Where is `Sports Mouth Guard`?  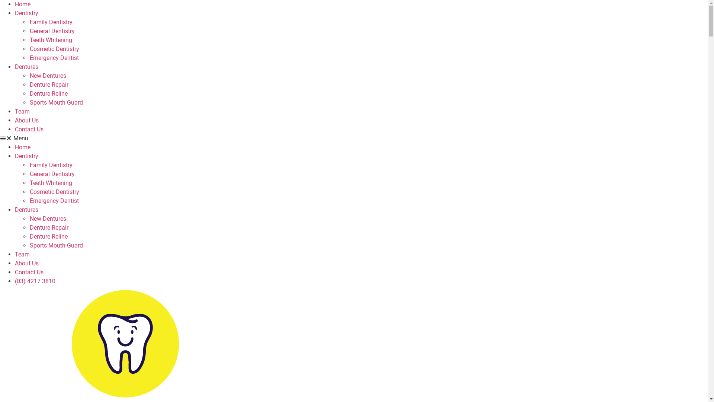
Sports Mouth Guard is located at coordinates (57, 103).